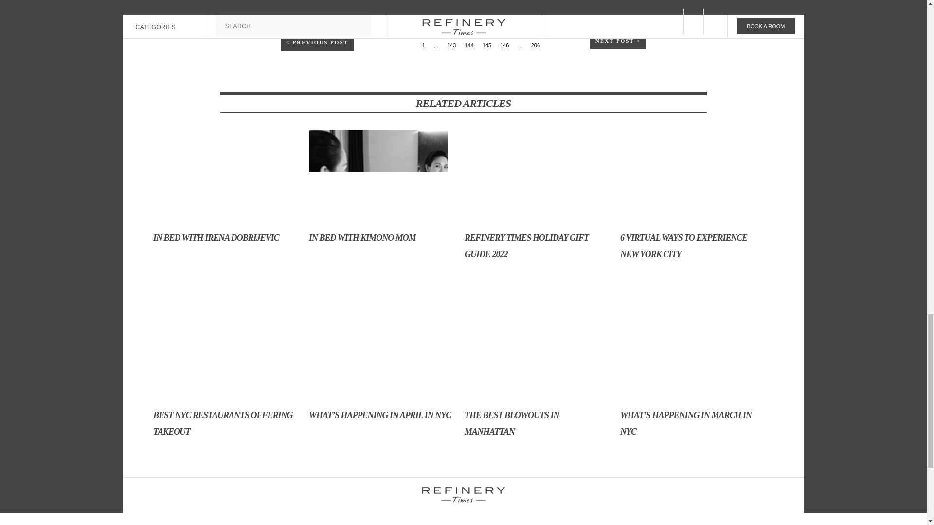  Describe the element at coordinates (451, 45) in the screenshot. I see `143` at that location.